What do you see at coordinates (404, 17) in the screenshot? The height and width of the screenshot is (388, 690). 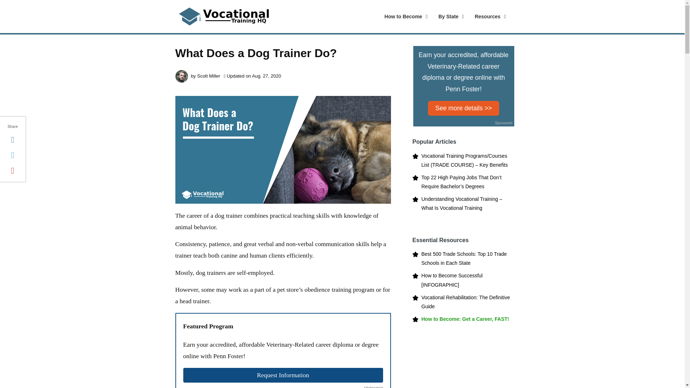 I see `How to Become` at bounding box center [404, 17].